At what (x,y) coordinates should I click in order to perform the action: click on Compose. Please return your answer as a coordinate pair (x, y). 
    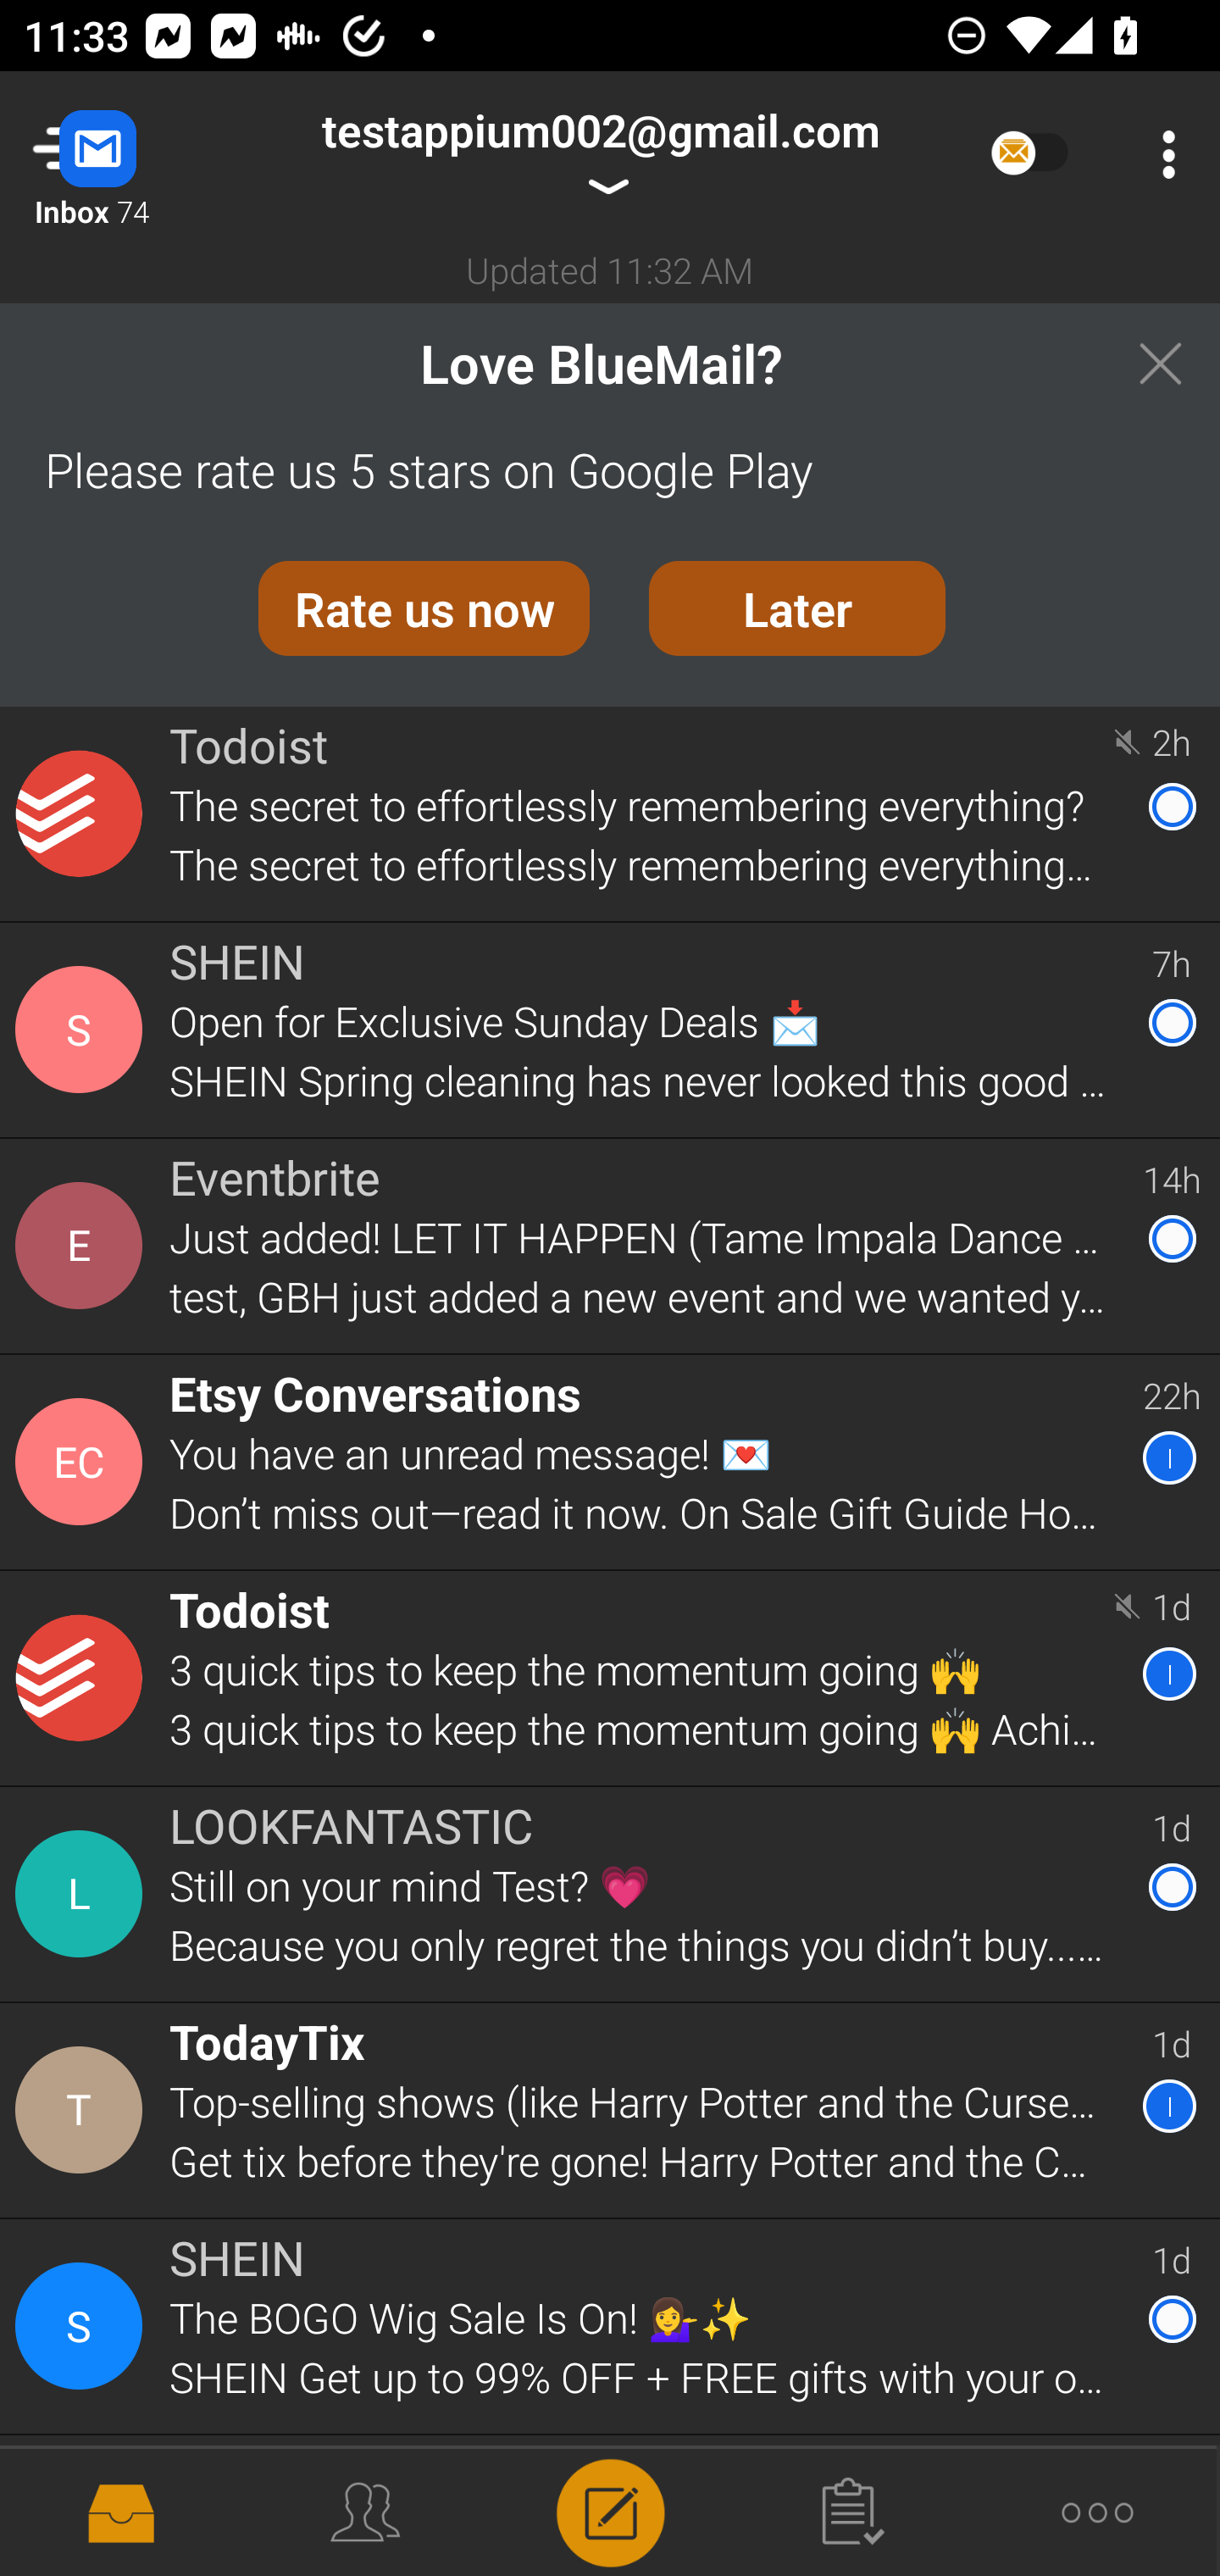
    Looking at the image, I should click on (610, 2510).